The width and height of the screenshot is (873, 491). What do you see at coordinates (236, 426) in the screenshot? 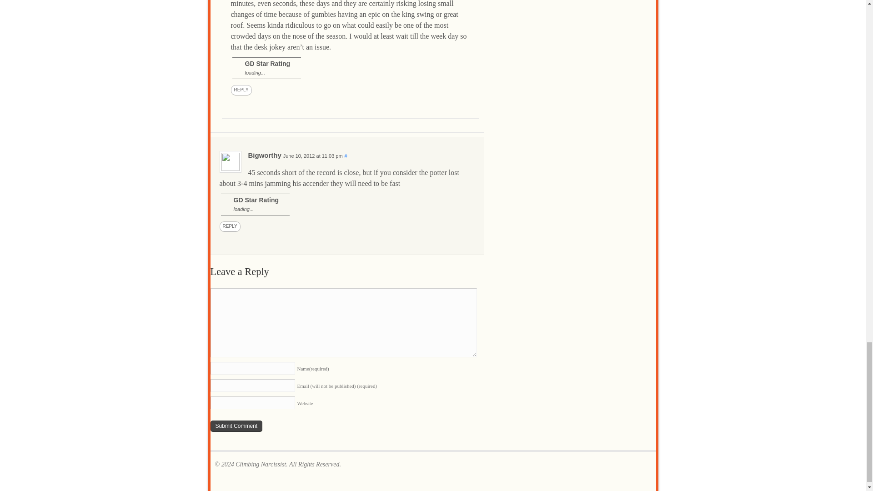
I see `Submit Comment` at bounding box center [236, 426].